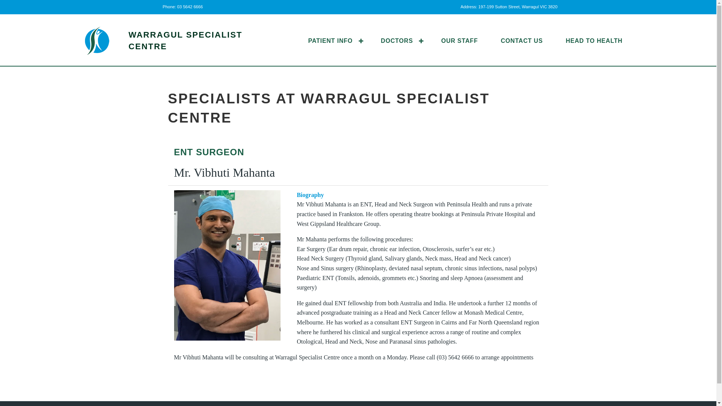 The height and width of the screenshot is (406, 722). What do you see at coordinates (185, 41) in the screenshot?
I see `WARRAGUL SPECIALIST CENTRE` at bounding box center [185, 41].